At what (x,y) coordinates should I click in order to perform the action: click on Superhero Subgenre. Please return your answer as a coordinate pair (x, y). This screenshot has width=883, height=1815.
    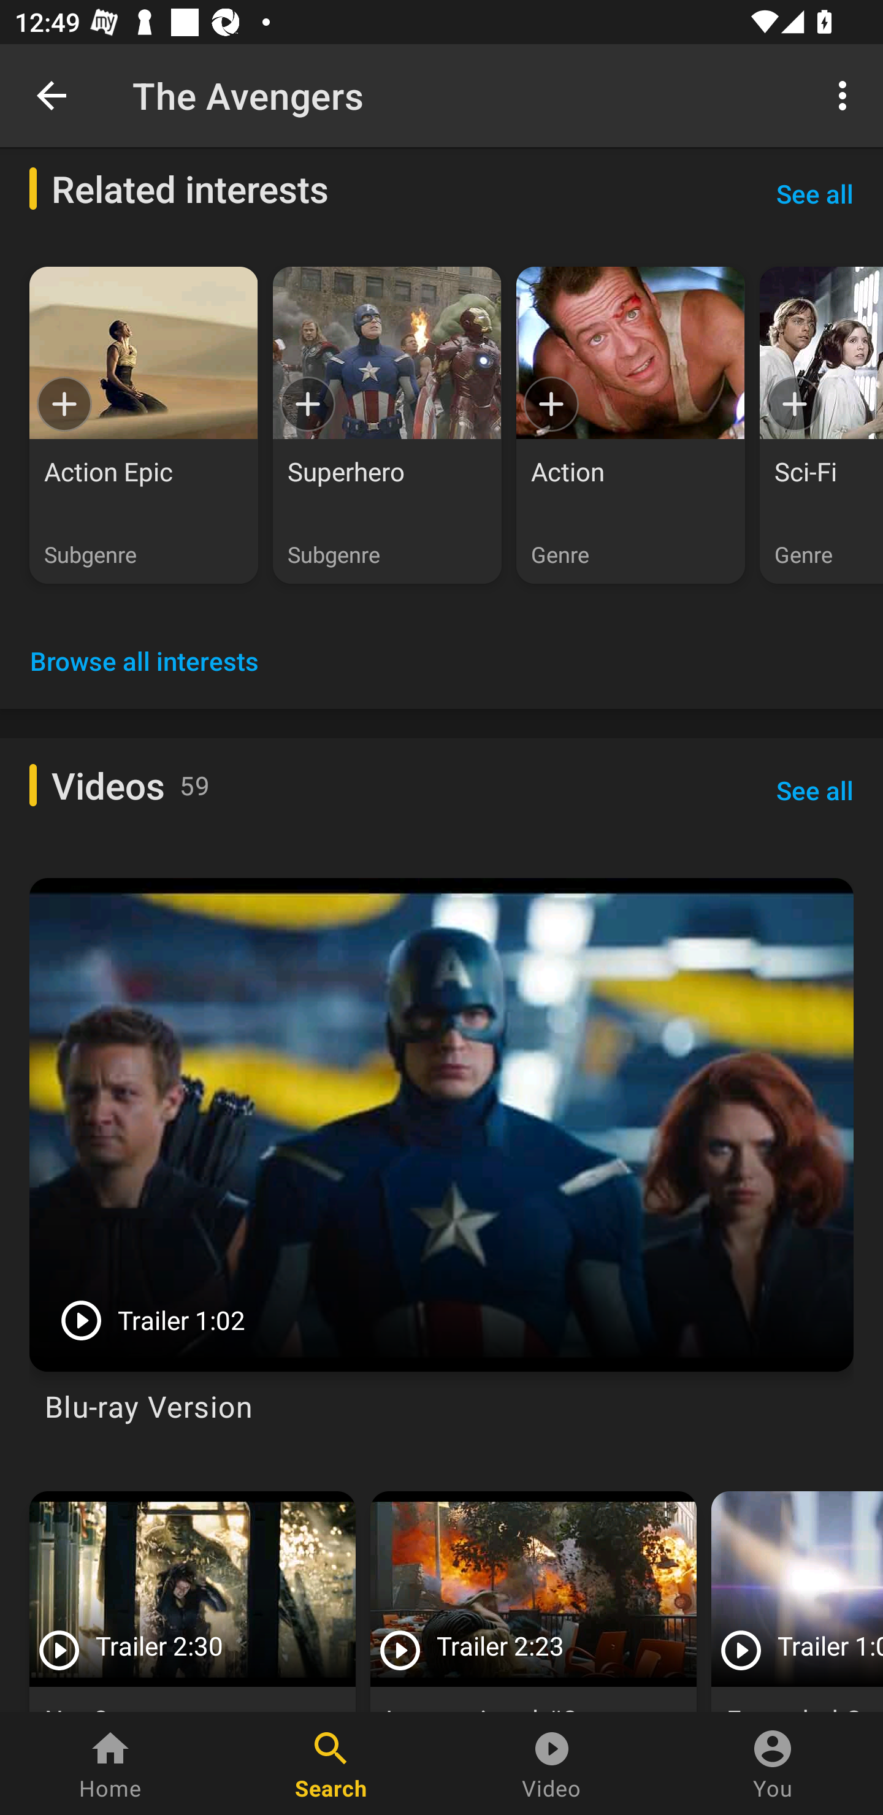
    Looking at the image, I should click on (386, 426).